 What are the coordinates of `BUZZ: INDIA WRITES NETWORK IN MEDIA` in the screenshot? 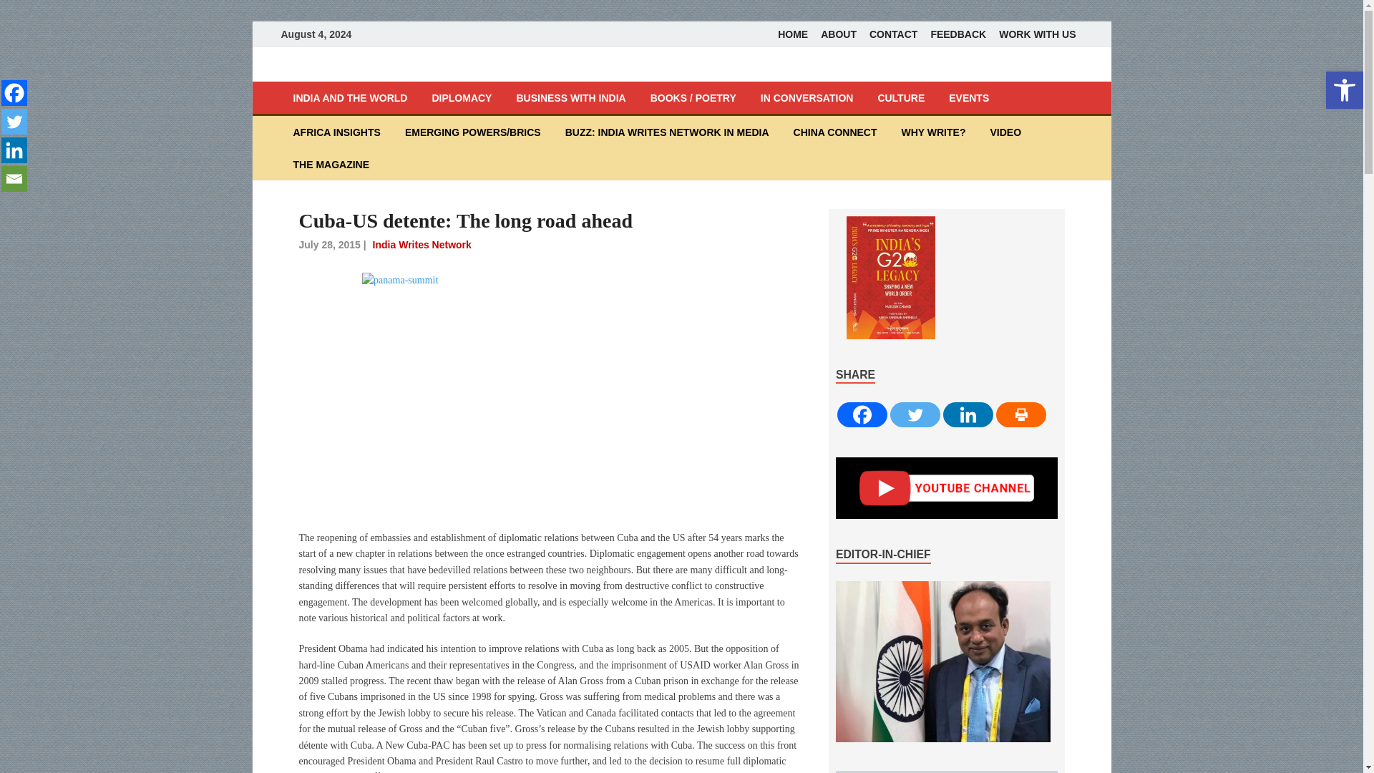 It's located at (667, 132).